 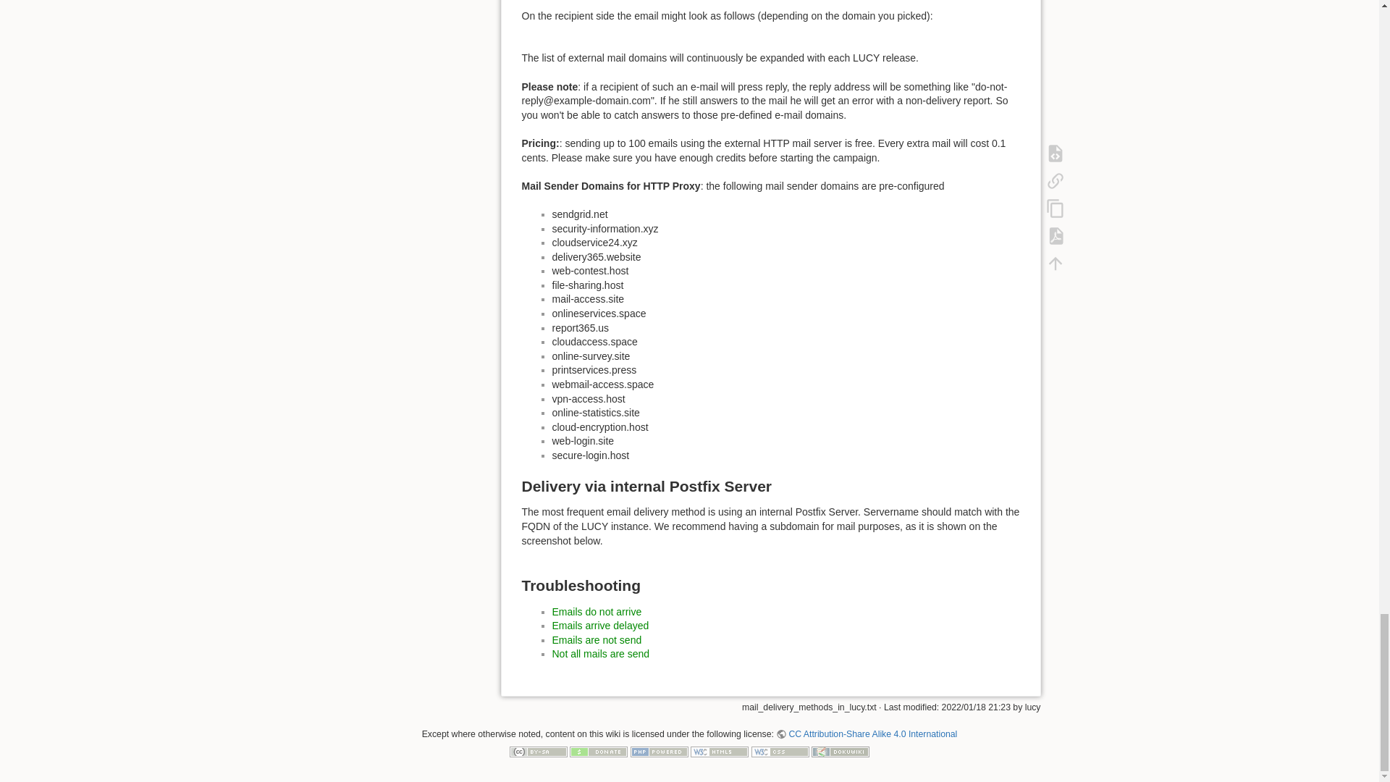 What do you see at coordinates (600, 626) in the screenshot?
I see `Emails arrive delayed` at bounding box center [600, 626].